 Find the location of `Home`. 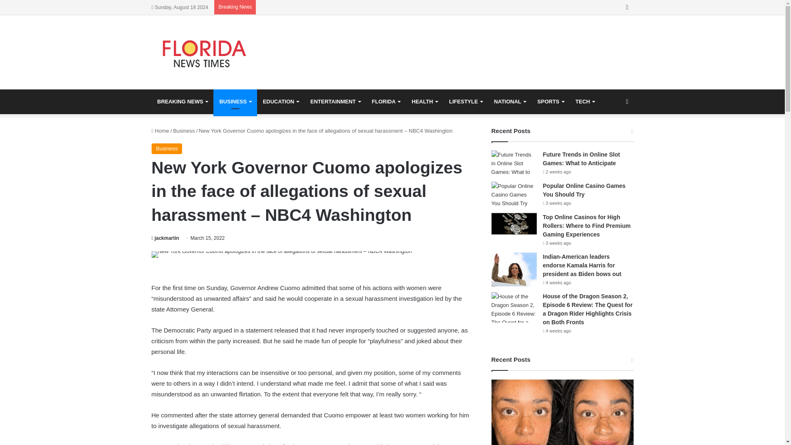

Home is located at coordinates (160, 131).